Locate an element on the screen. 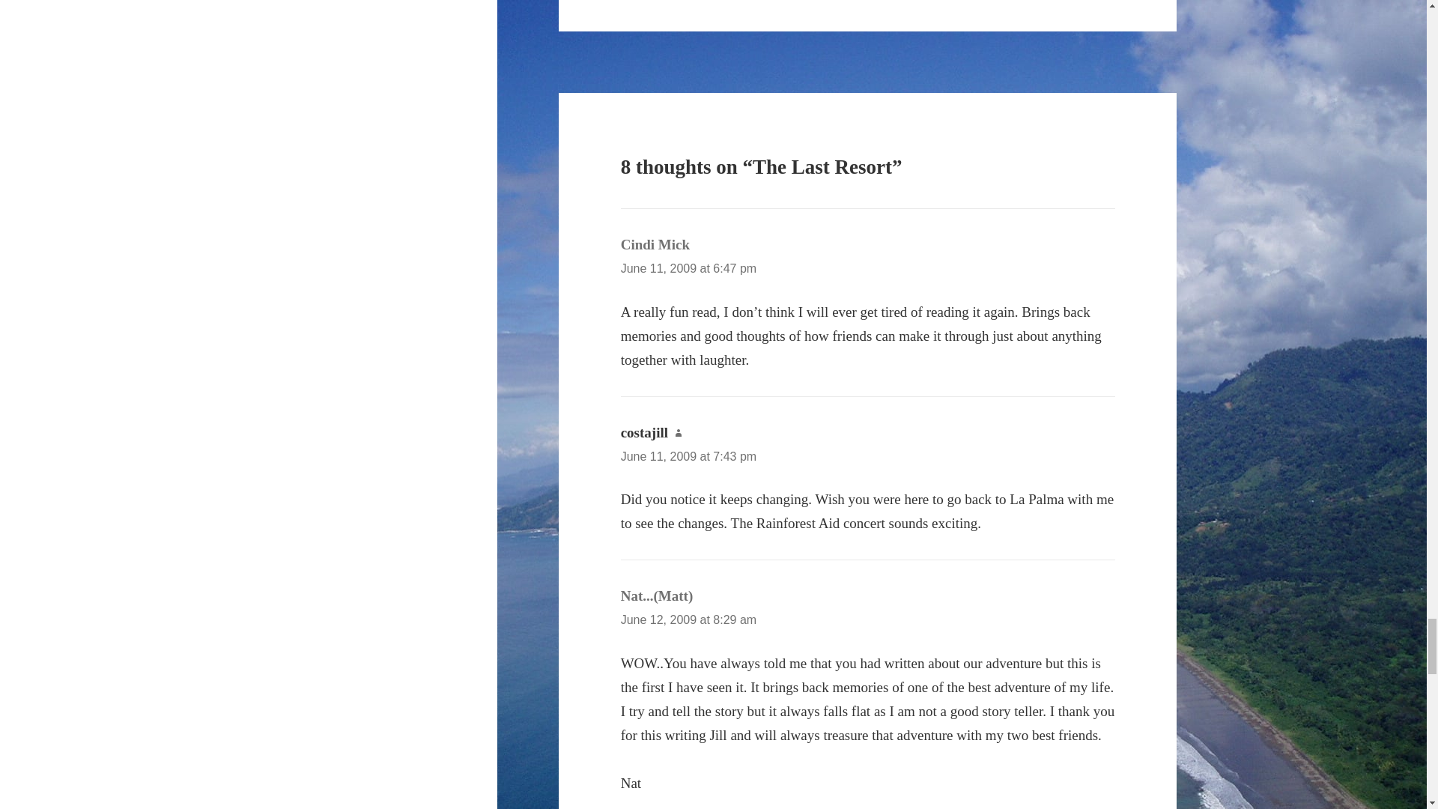 Image resolution: width=1438 pixels, height=809 pixels. June 11, 2009 at 6:47 pm is located at coordinates (688, 268).